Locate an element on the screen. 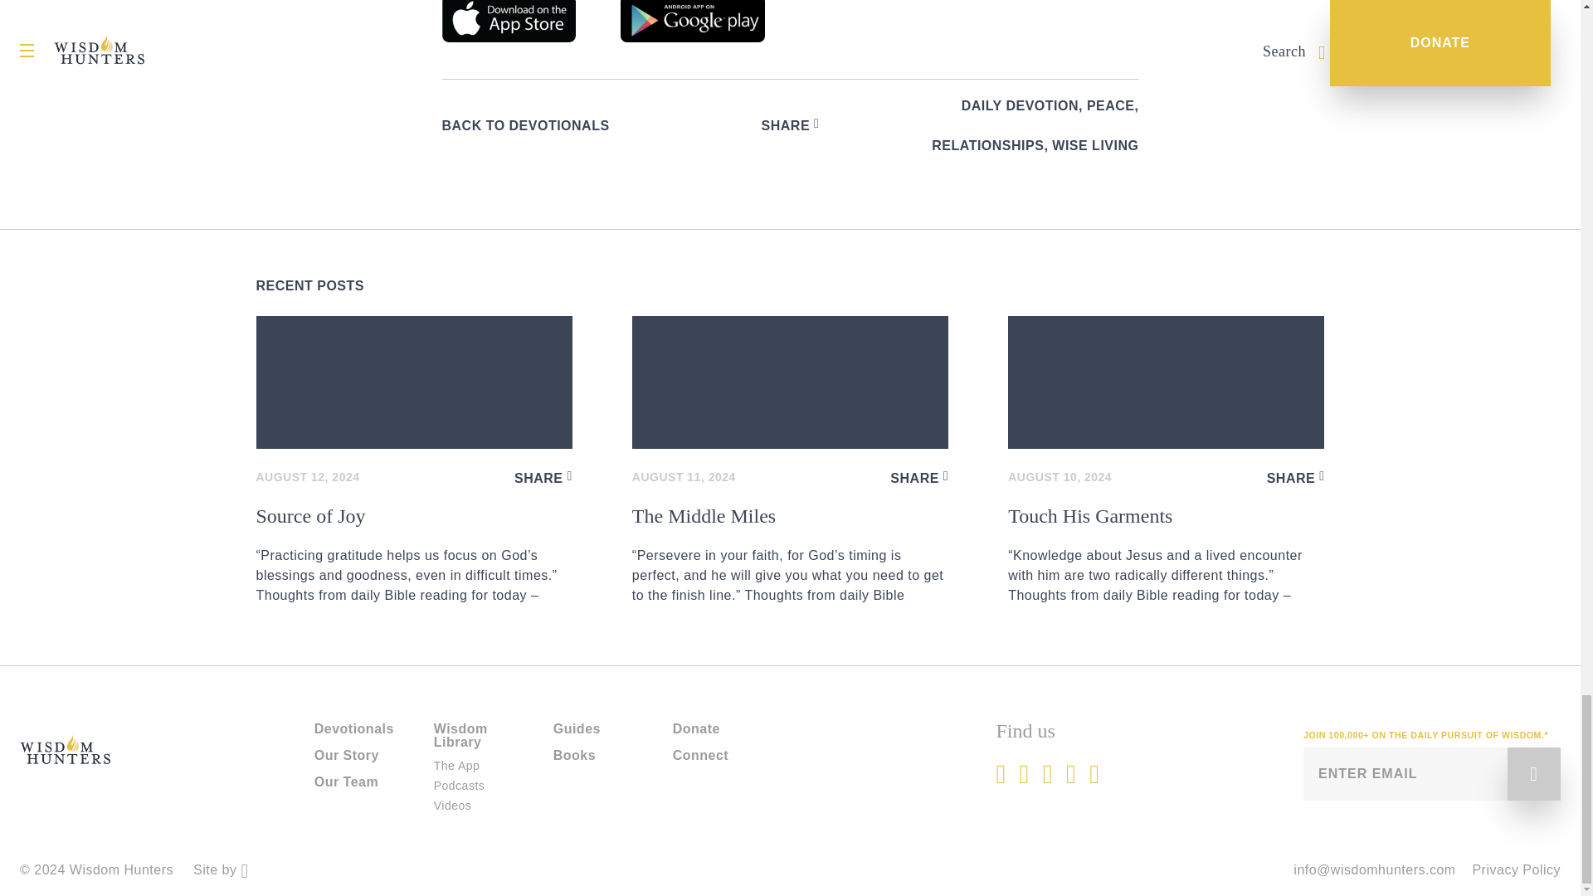 Image resolution: width=1593 pixels, height=896 pixels. Permalink to: Source of Joy is located at coordinates (413, 556).